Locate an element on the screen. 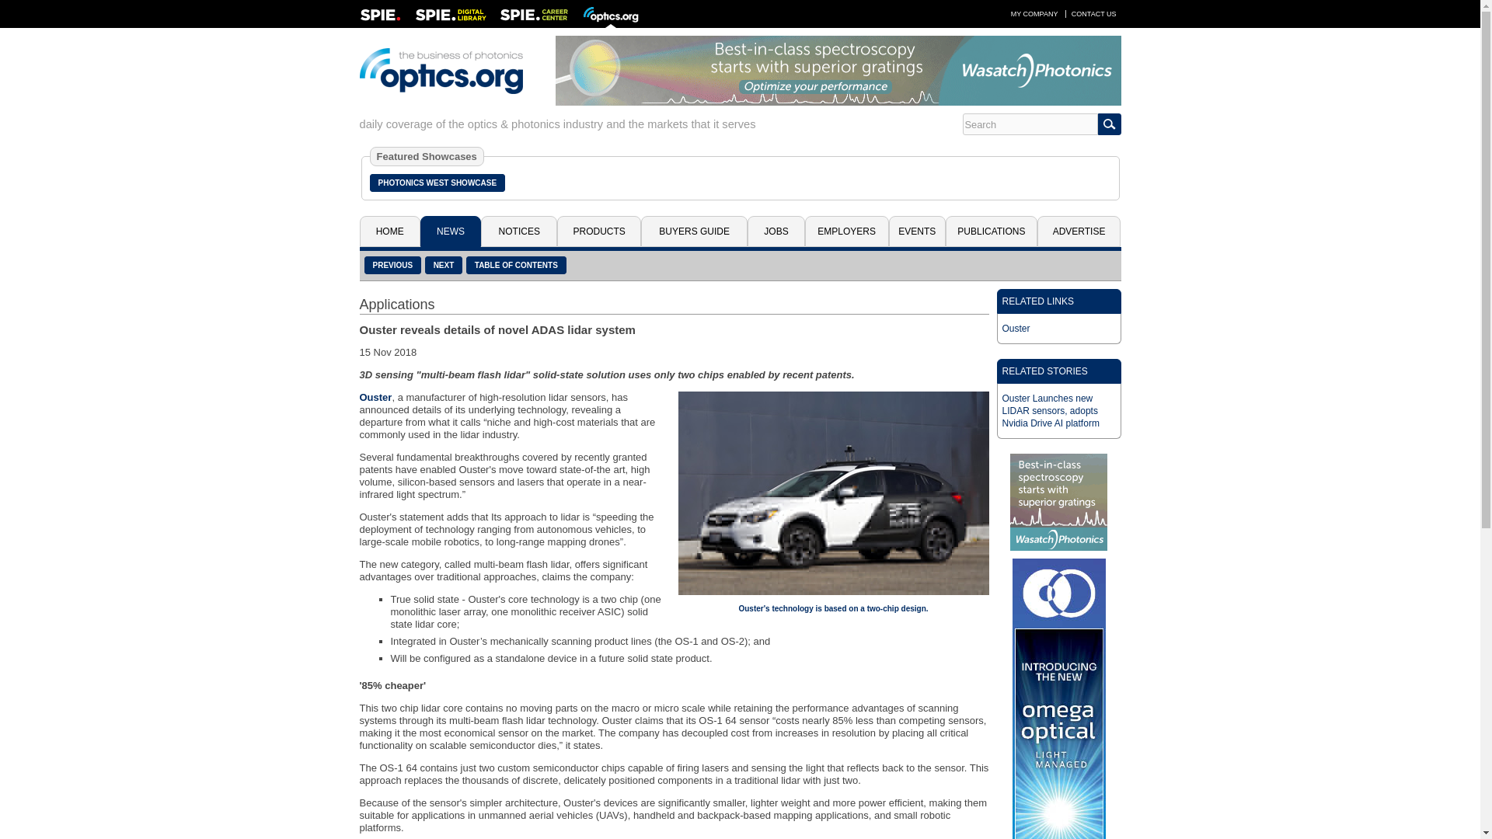 The height and width of the screenshot is (839, 1492). Ouster's technology is based on a two-chip design. is located at coordinates (832, 493).